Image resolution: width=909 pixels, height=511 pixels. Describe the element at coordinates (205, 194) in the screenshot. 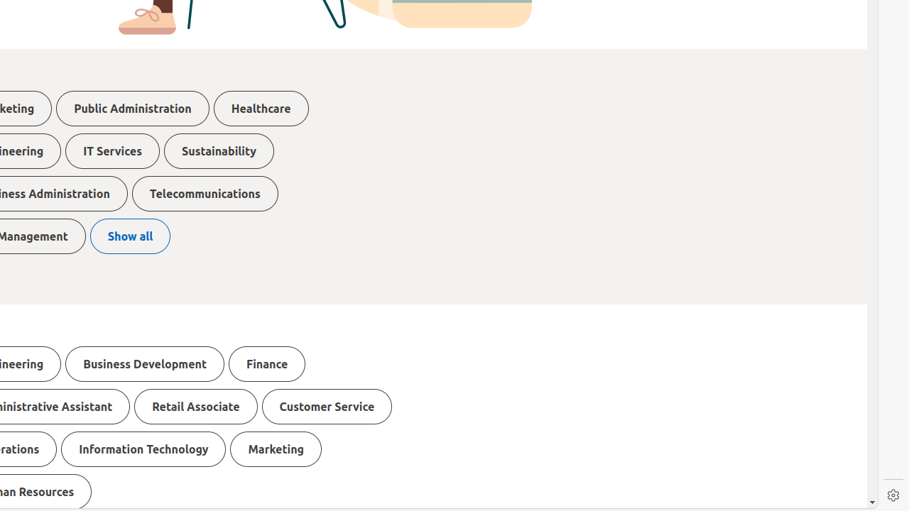

I see `Telecommunications` at that location.